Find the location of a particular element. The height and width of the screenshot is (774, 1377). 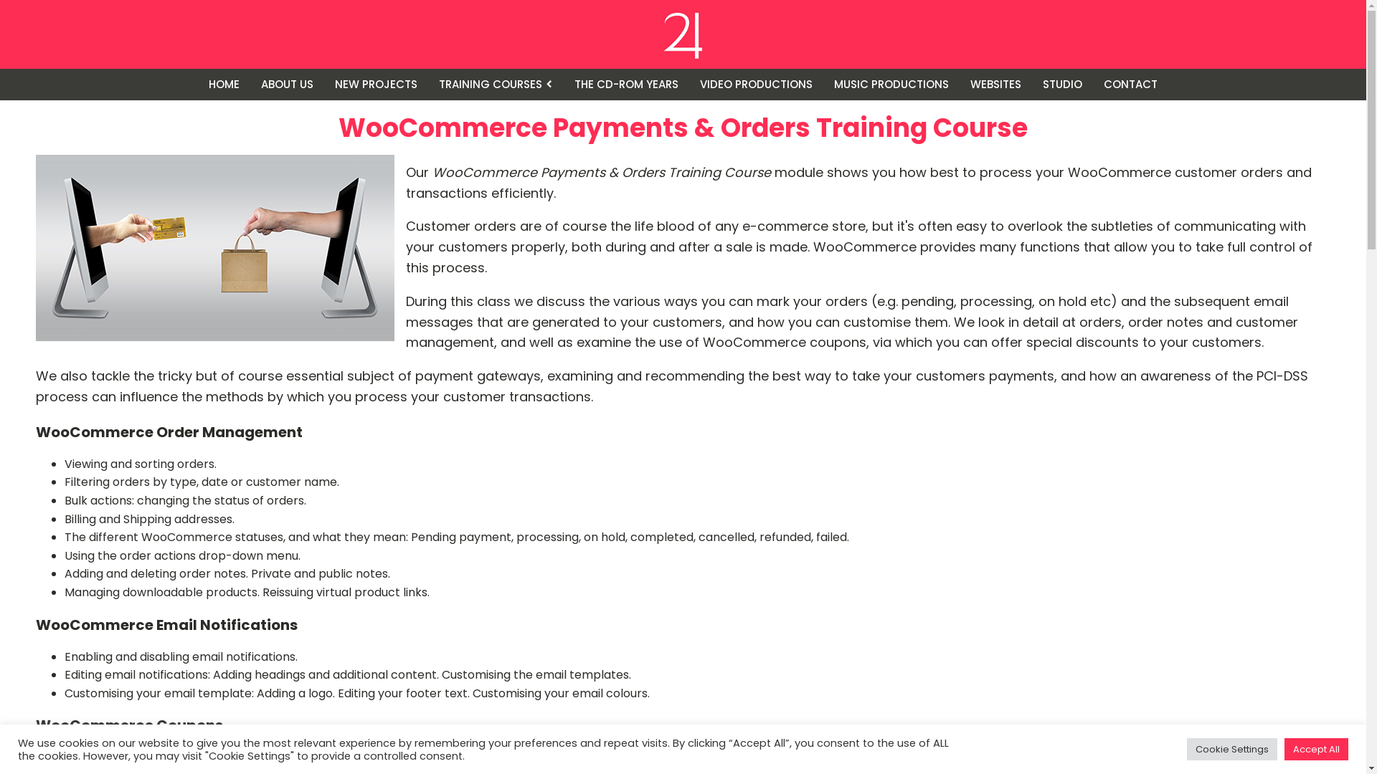

WEBSITES is located at coordinates (995, 85).